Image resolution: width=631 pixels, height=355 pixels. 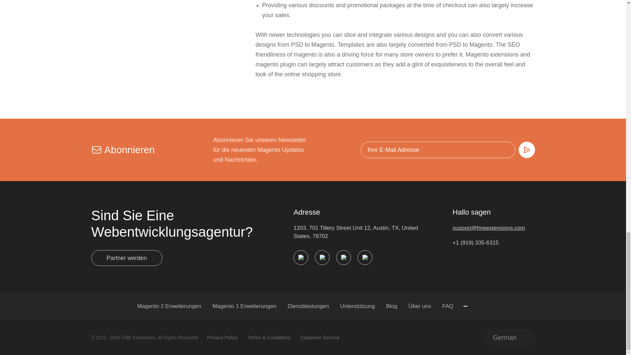 I want to click on Magento 1 Erweiterungen, so click(x=245, y=306).